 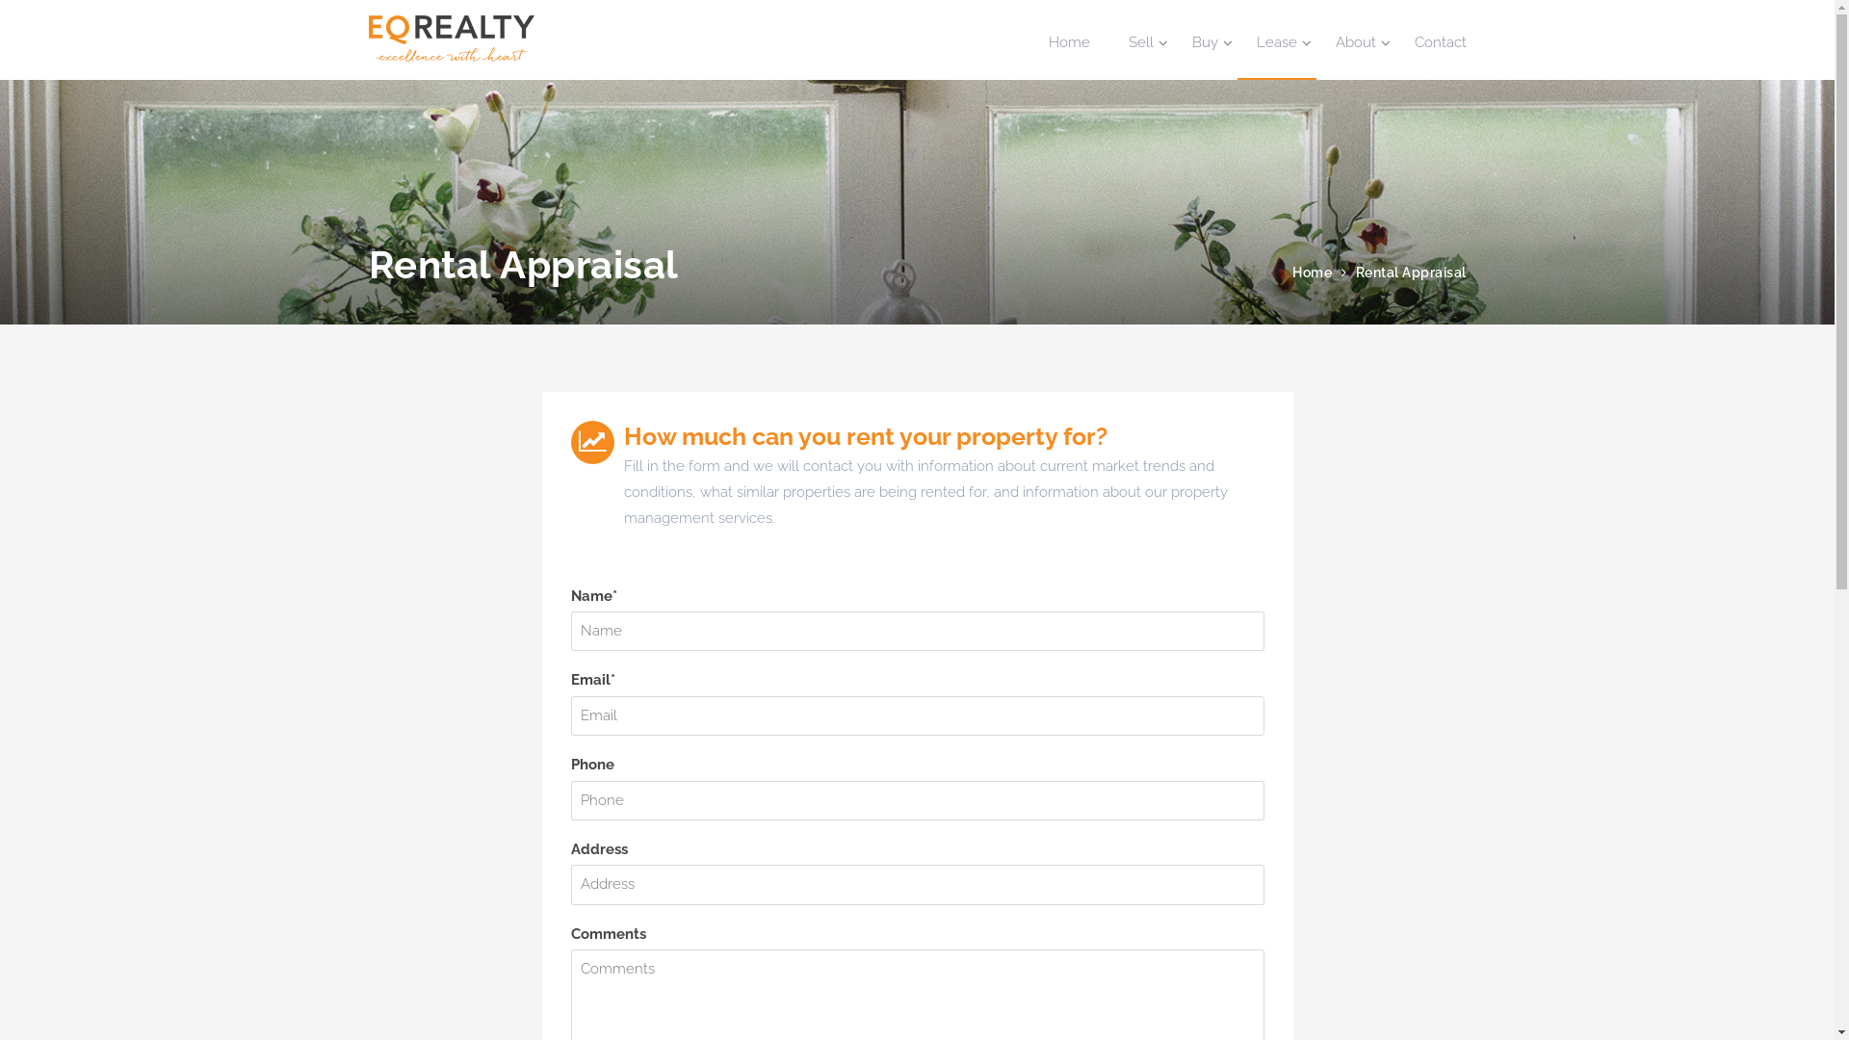 What do you see at coordinates (1412, 273) in the screenshot?
I see `Rental Appraisal` at bounding box center [1412, 273].